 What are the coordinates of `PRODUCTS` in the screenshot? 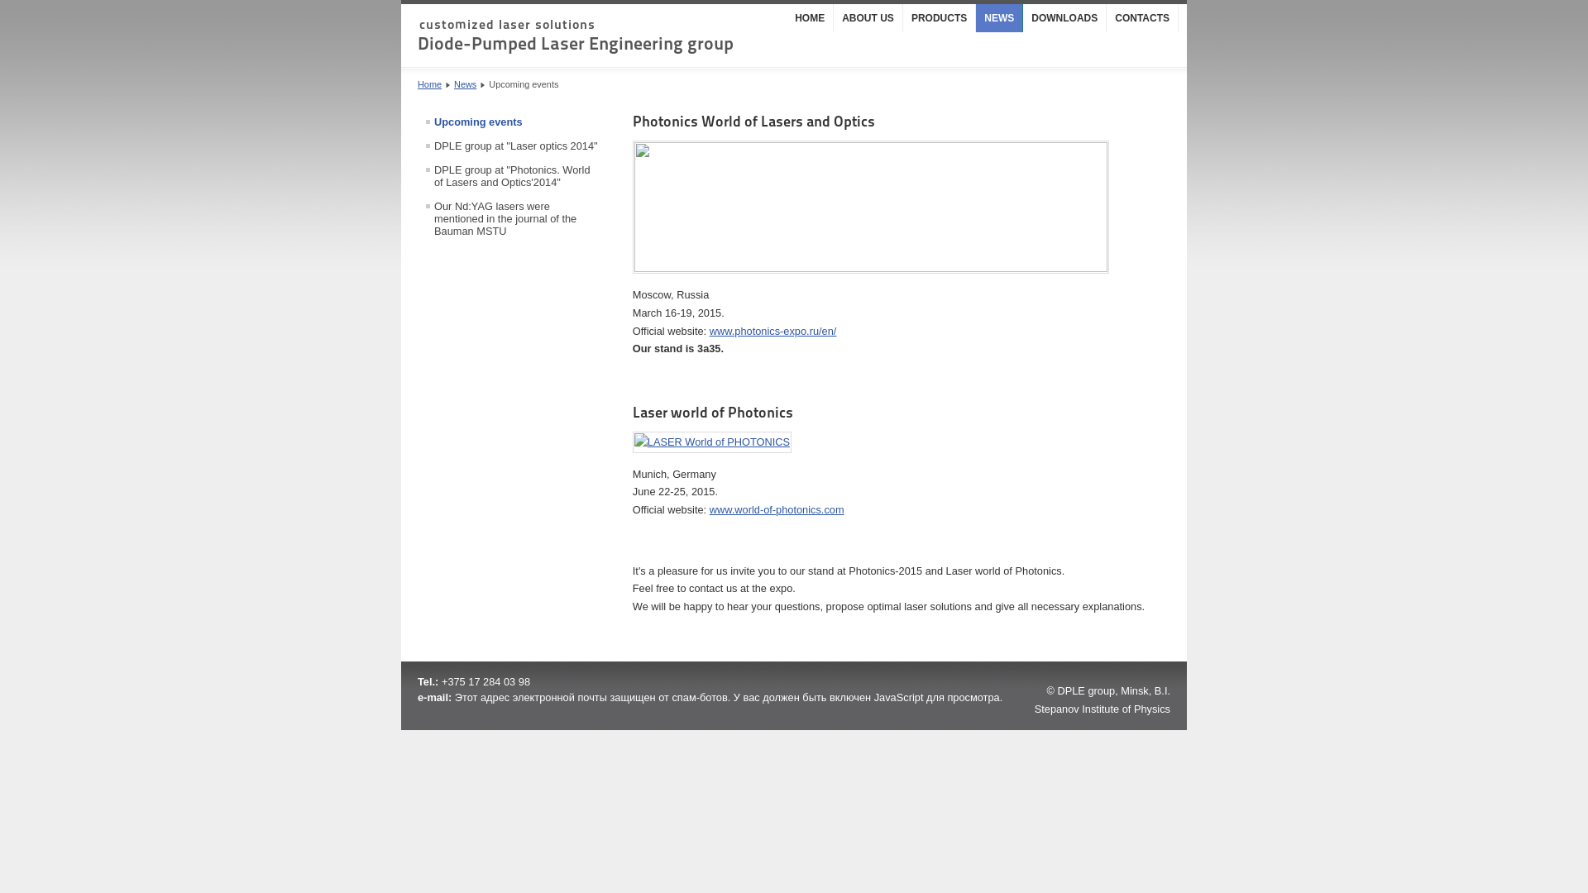 It's located at (940, 18).